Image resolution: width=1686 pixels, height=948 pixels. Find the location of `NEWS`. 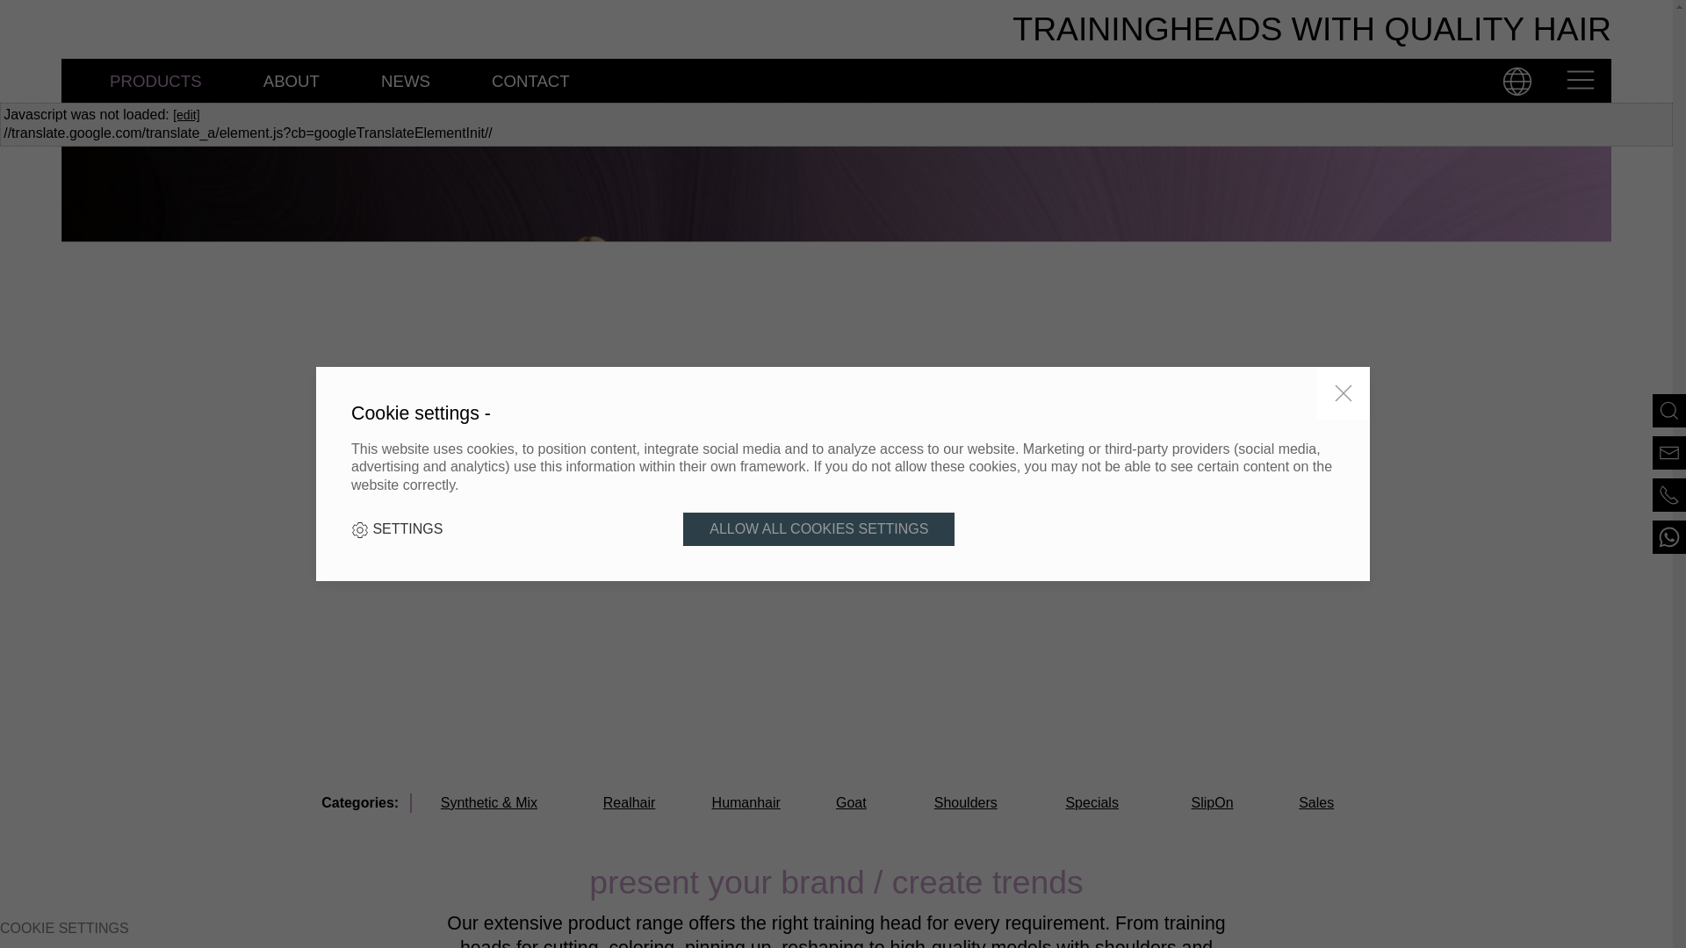

NEWS is located at coordinates (405, 80).